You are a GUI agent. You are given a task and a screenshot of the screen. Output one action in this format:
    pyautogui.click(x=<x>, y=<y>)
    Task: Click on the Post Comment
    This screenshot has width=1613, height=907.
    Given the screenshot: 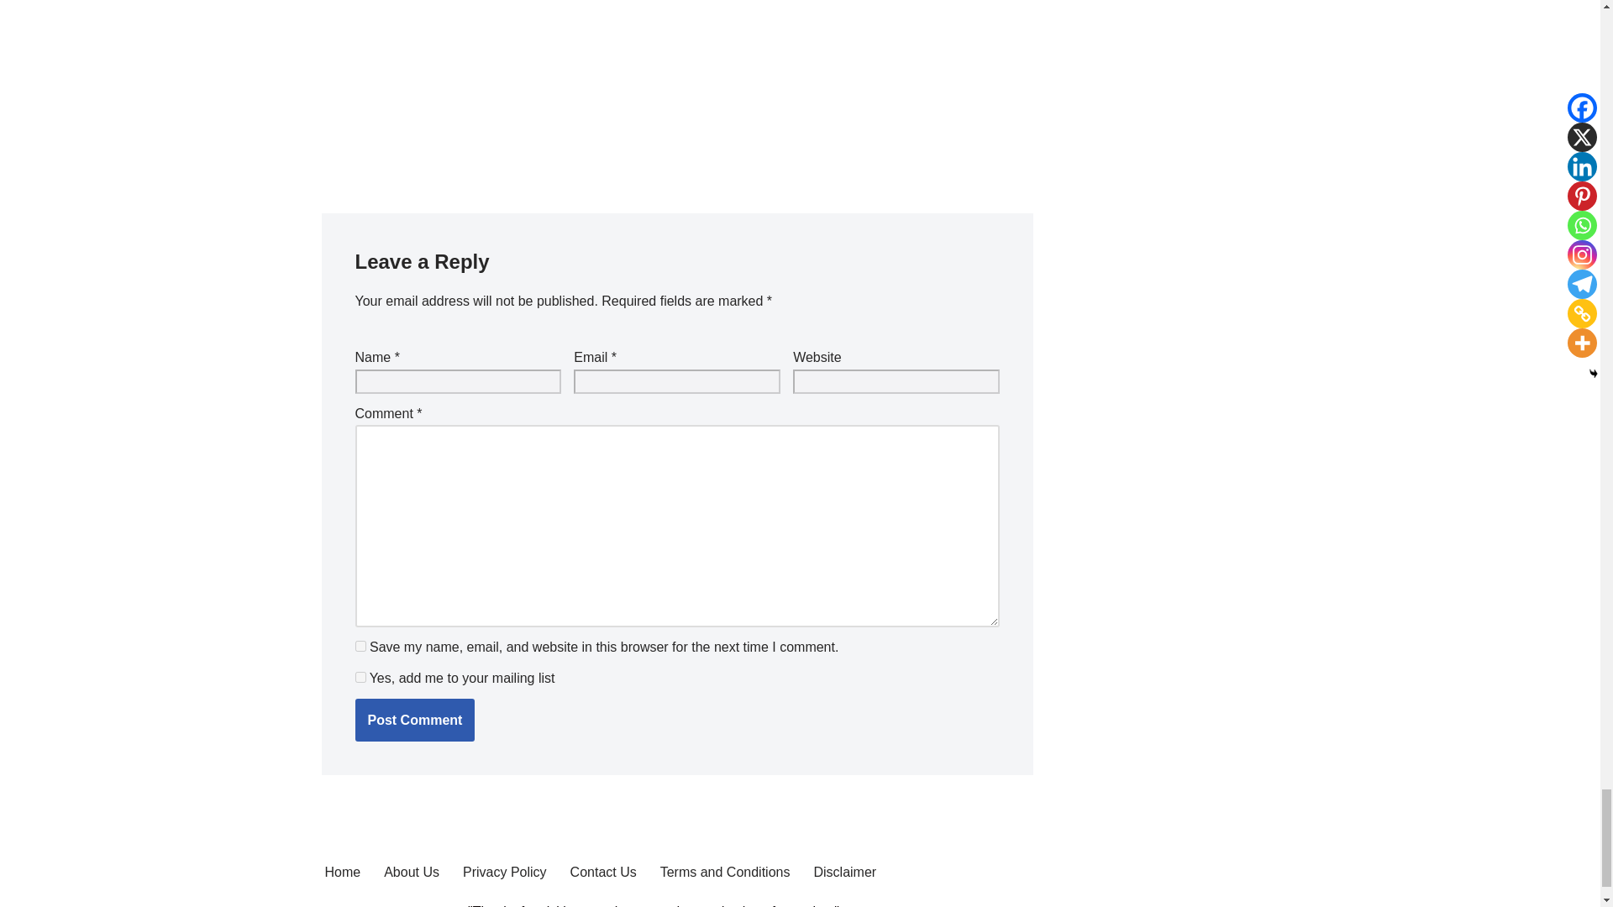 What is the action you would take?
    pyautogui.click(x=414, y=721)
    